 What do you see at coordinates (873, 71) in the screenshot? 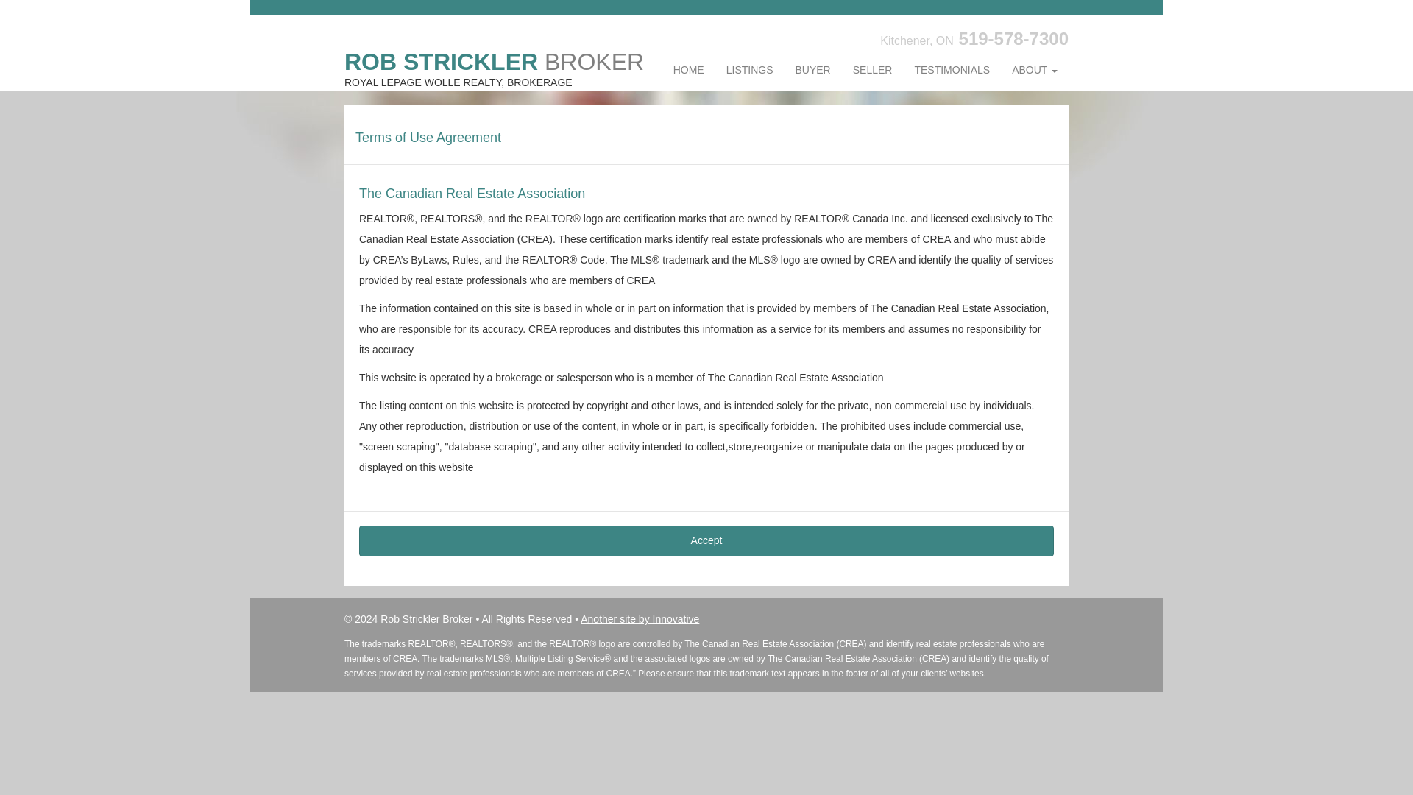
I see `SELLER` at bounding box center [873, 71].